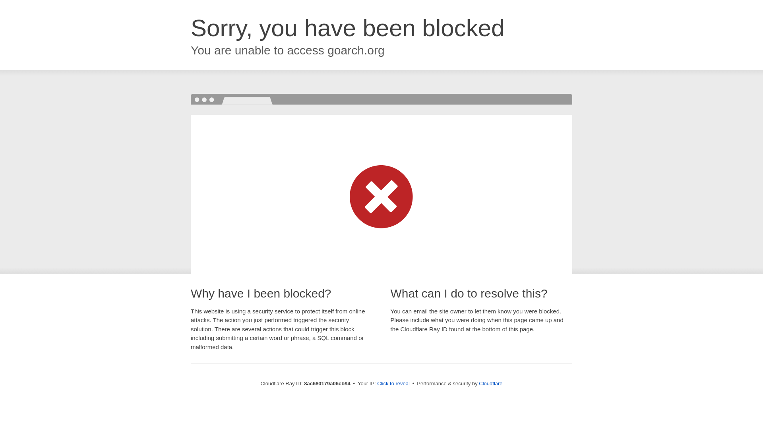 The height and width of the screenshot is (429, 763). What do you see at coordinates (490, 383) in the screenshot?
I see `Cloudflare` at bounding box center [490, 383].